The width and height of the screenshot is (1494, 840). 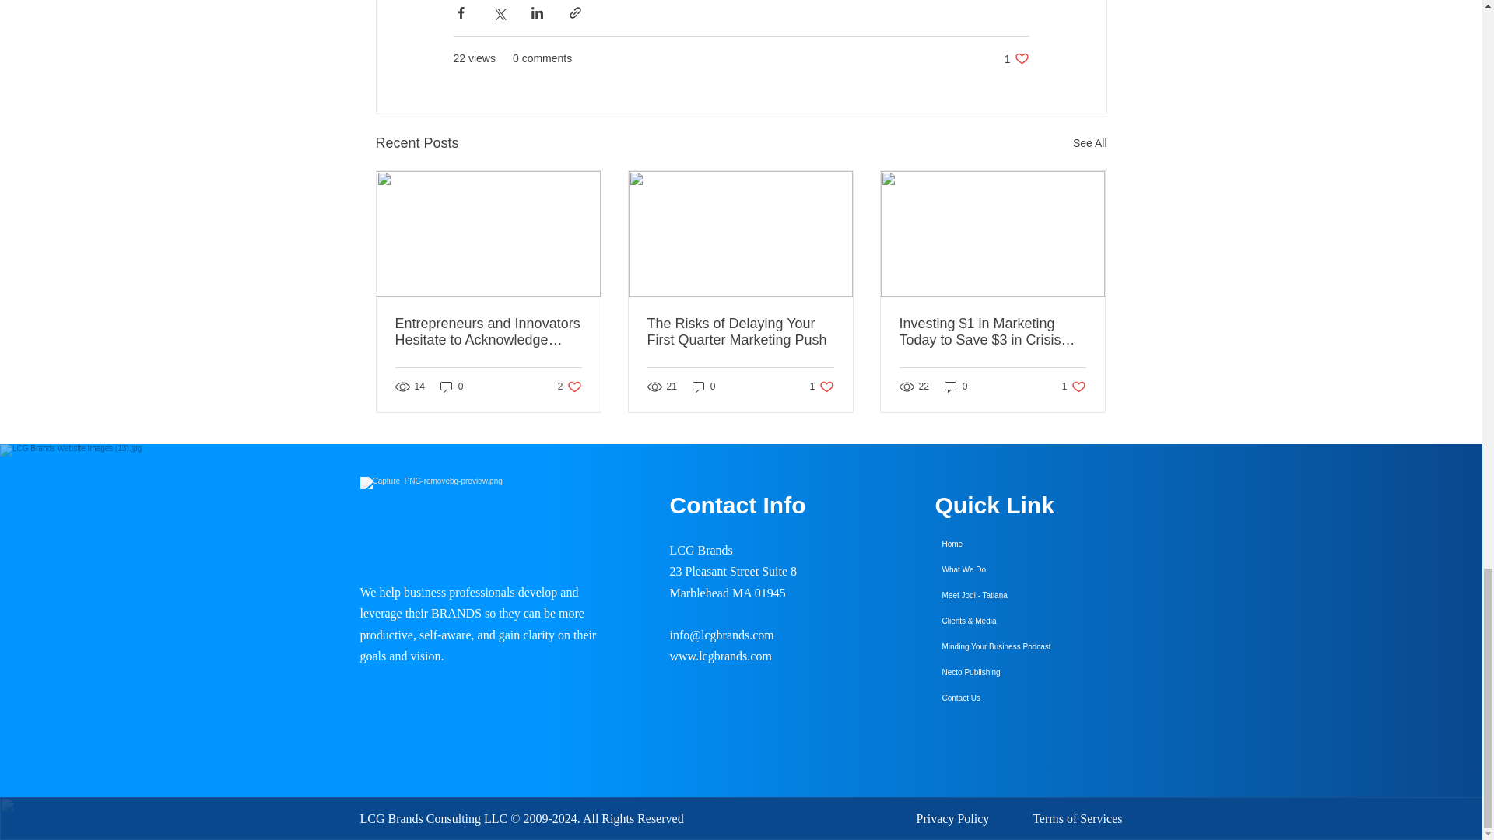 I want to click on See All, so click(x=740, y=332).